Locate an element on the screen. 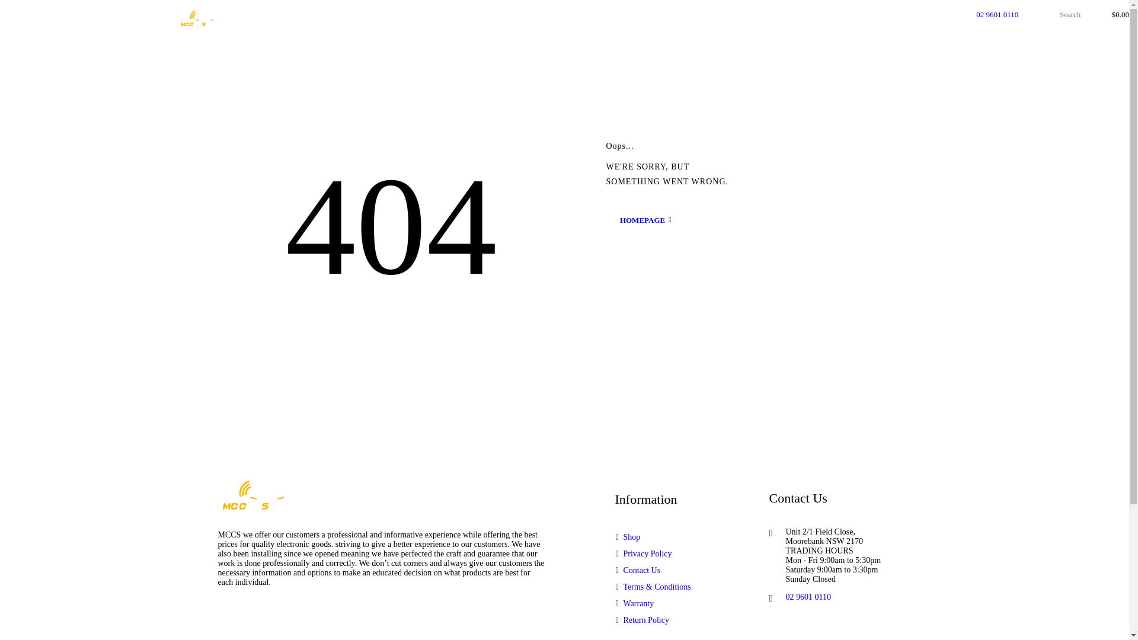 The height and width of the screenshot is (640, 1138). Privacy Policy is located at coordinates (648, 553).